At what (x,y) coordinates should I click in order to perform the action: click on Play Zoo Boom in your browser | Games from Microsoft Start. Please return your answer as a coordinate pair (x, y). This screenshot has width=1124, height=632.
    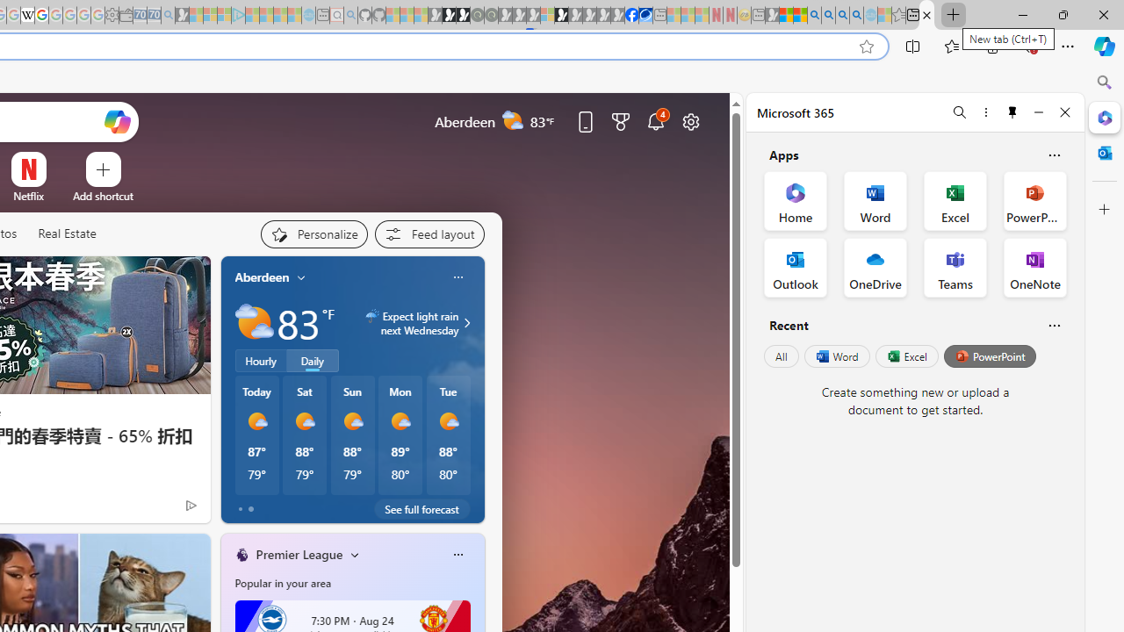
    Looking at the image, I should click on (449, 16).